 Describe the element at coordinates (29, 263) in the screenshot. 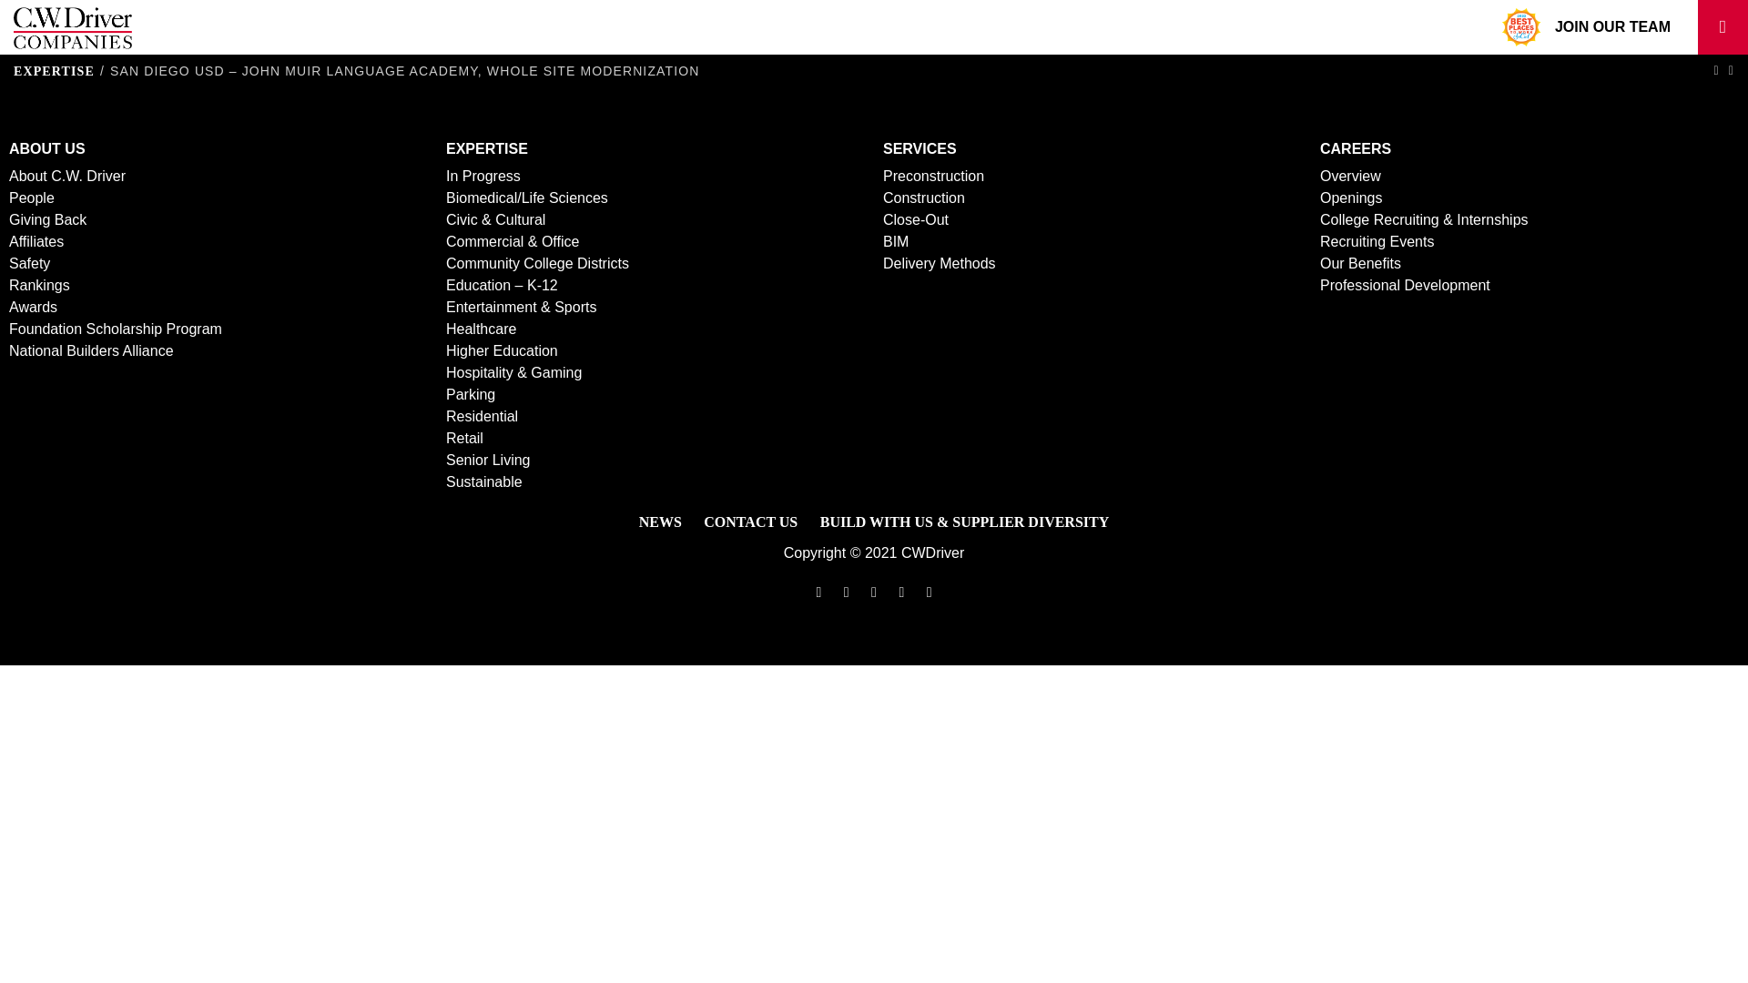

I see `Safety` at that location.